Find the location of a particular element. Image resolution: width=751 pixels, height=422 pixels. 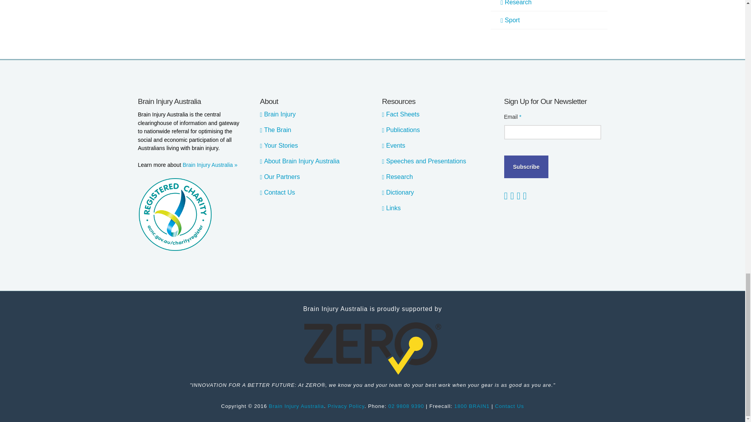

About Us is located at coordinates (210, 165).